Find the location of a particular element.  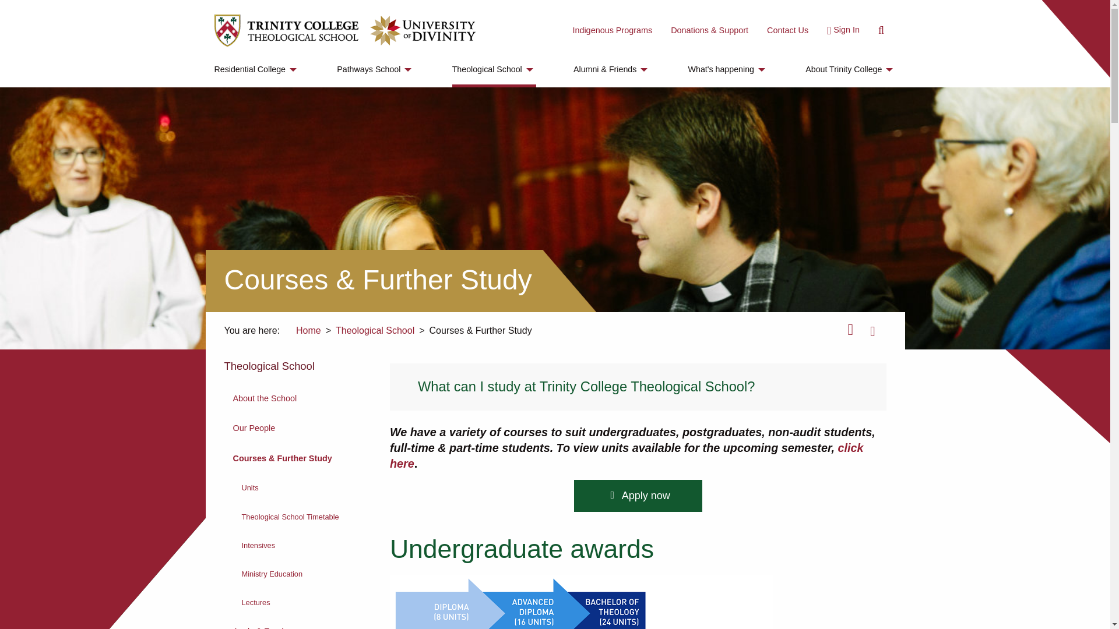

Sign In is located at coordinates (839, 30).